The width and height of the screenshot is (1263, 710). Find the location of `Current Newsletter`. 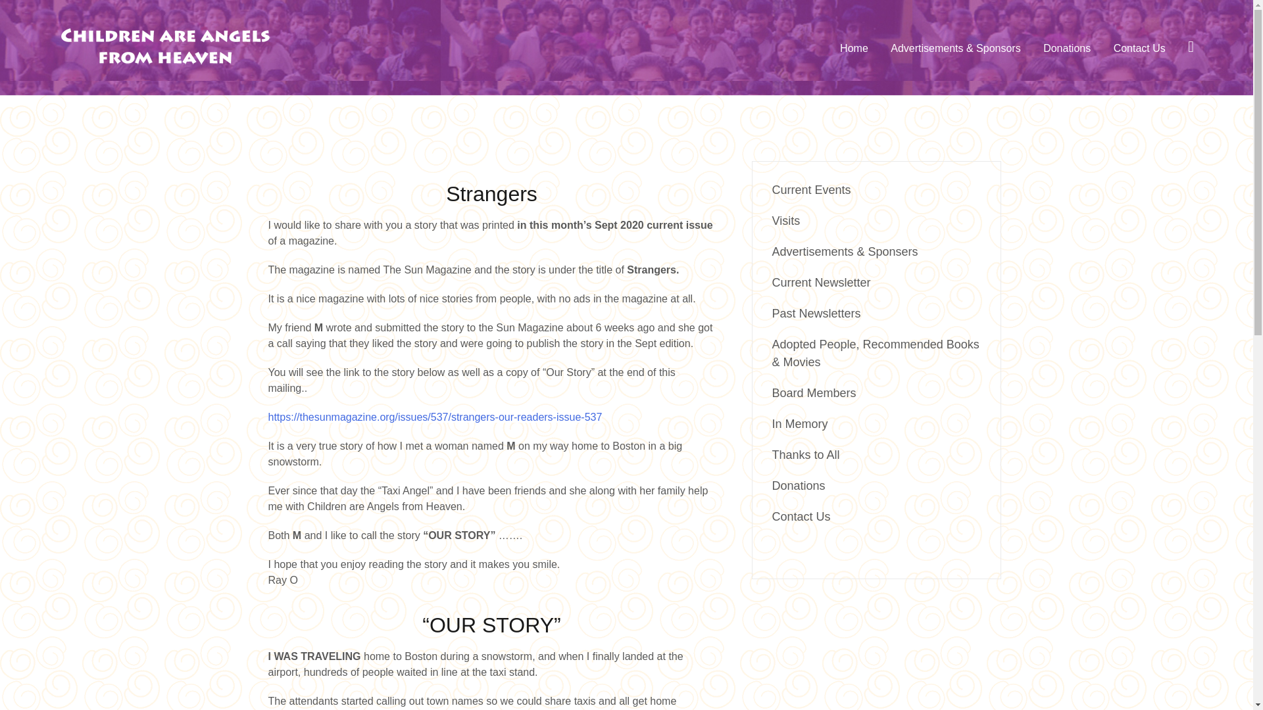

Current Newsletter is located at coordinates (821, 283).